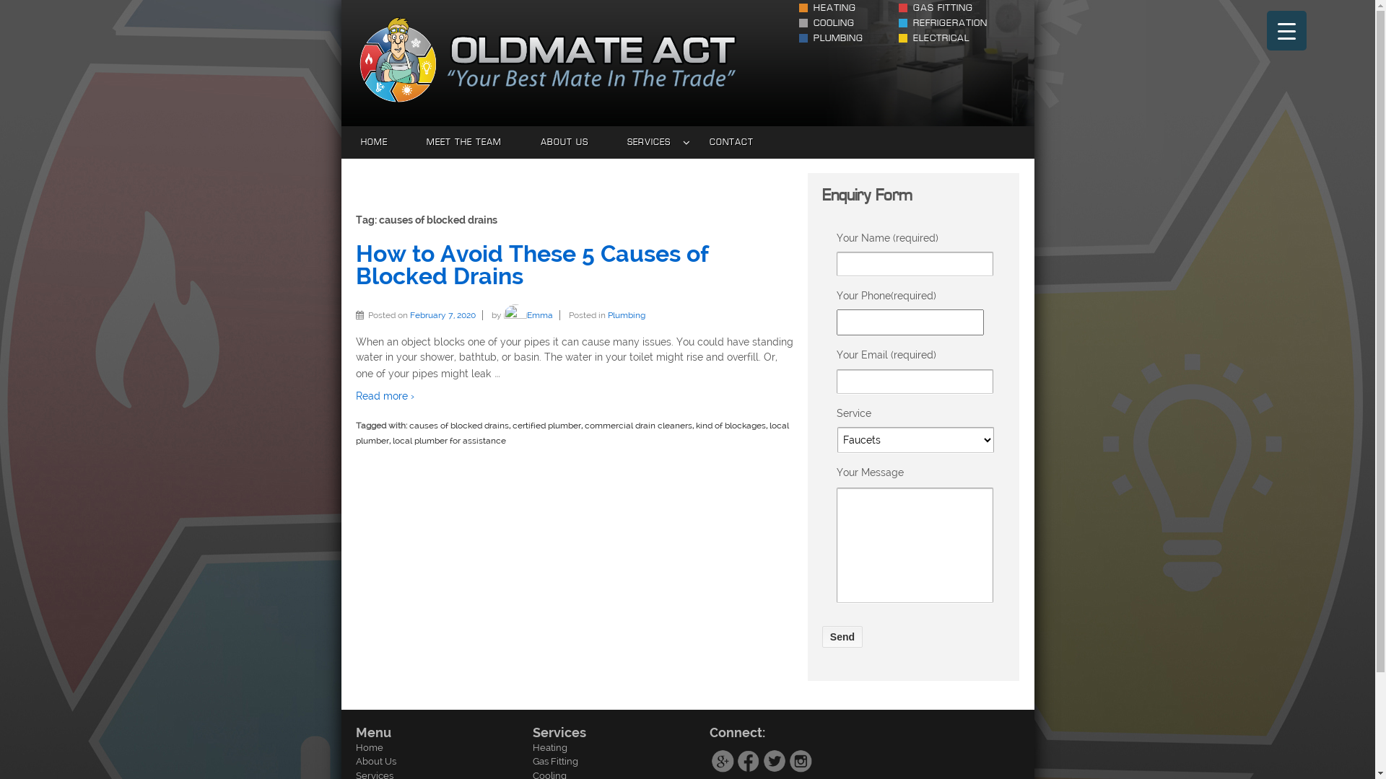 The width and height of the screenshot is (1386, 779). Describe the element at coordinates (943, 23) in the screenshot. I see `REFRIGERATION` at that location.